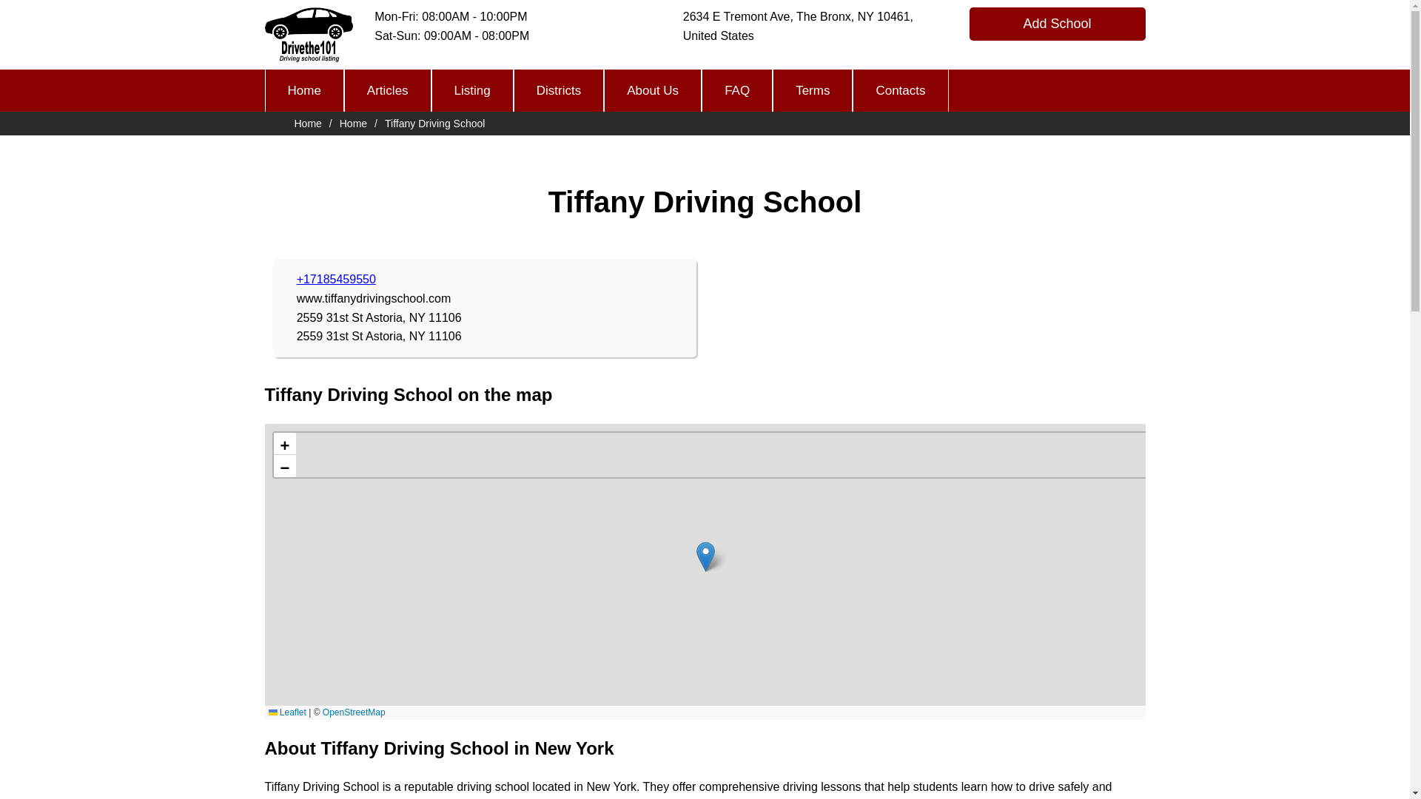 Image resolution: width=1421 pixels, height=799 pixels. What do you see at coordinates (558, 90) in the screenshot?
I see `Districts` at bounding box center [558, 90].